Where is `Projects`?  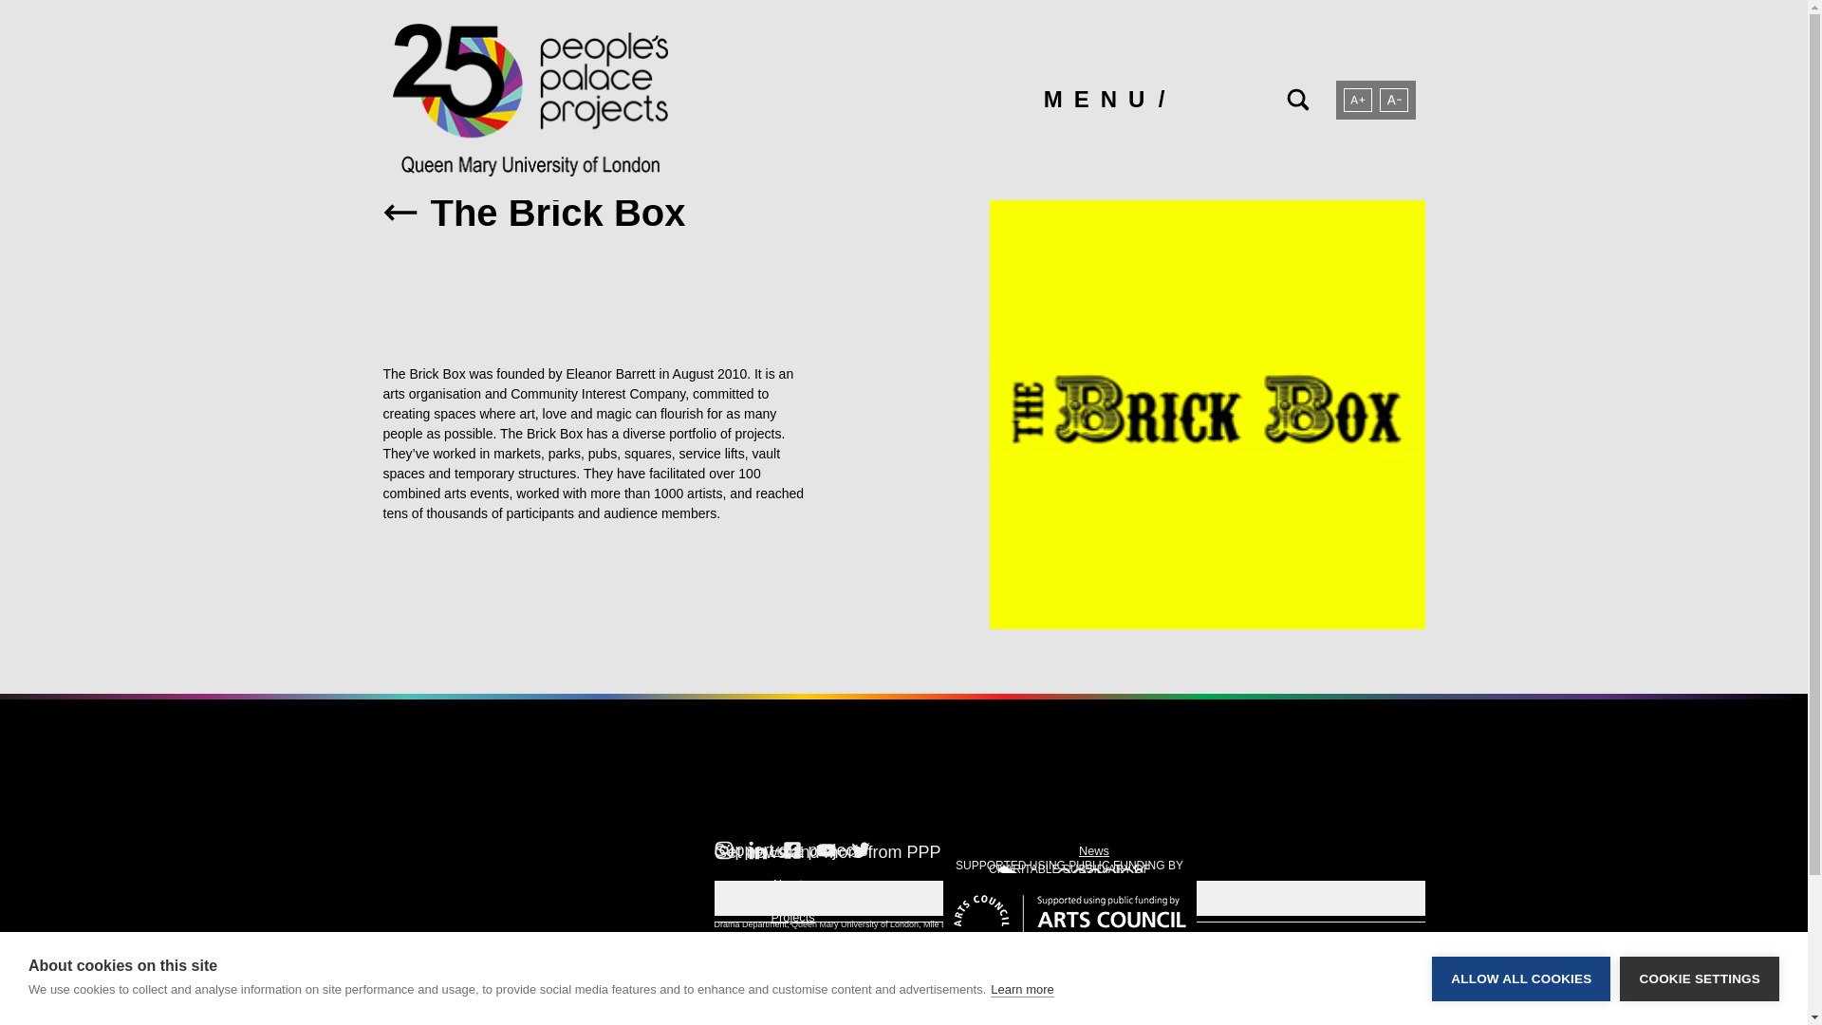 Projects is located at coordinates (792, 917).